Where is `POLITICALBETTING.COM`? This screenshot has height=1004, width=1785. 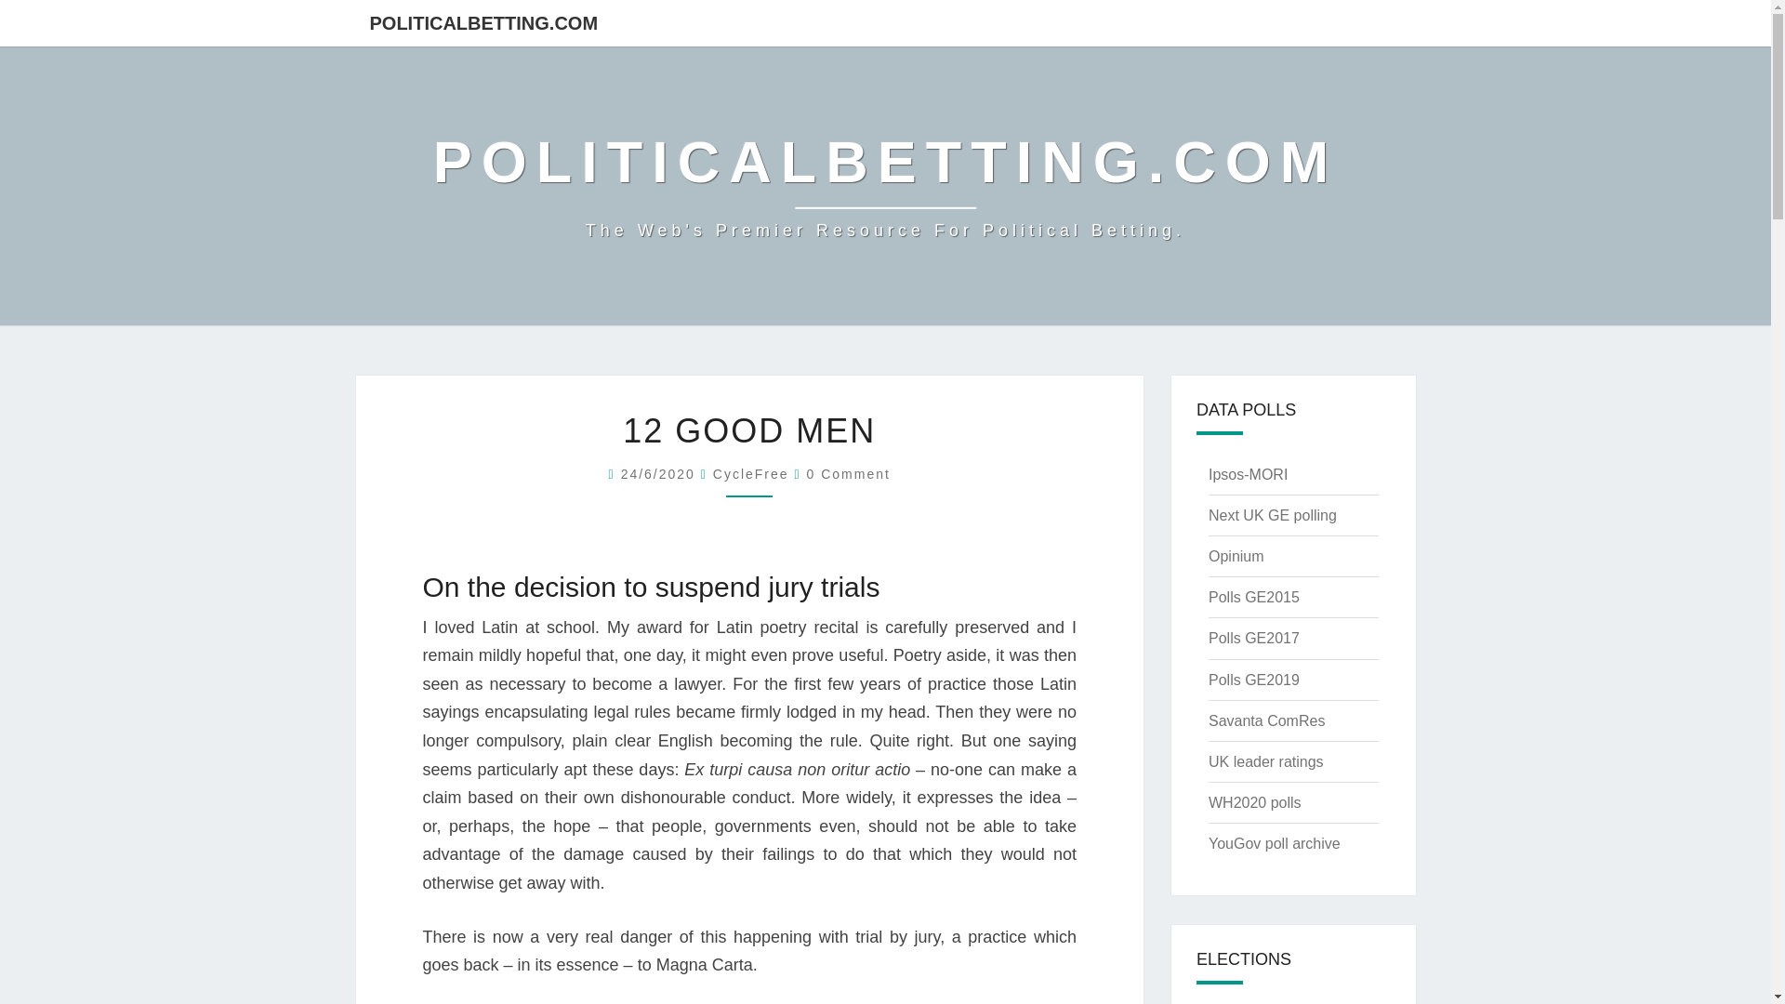
POLITICALBETTING.COM is located at coordinates (483, 22).